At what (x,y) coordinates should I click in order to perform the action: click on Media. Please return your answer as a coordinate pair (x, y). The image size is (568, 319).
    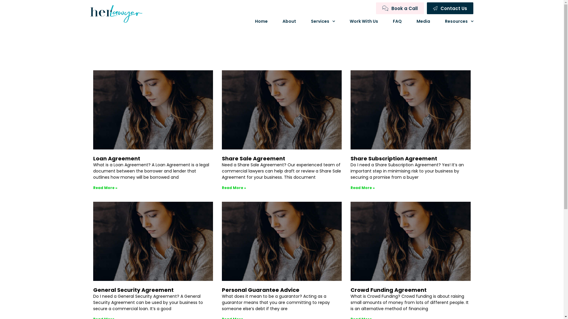
    Looking at the image, I should click on (423, 21).